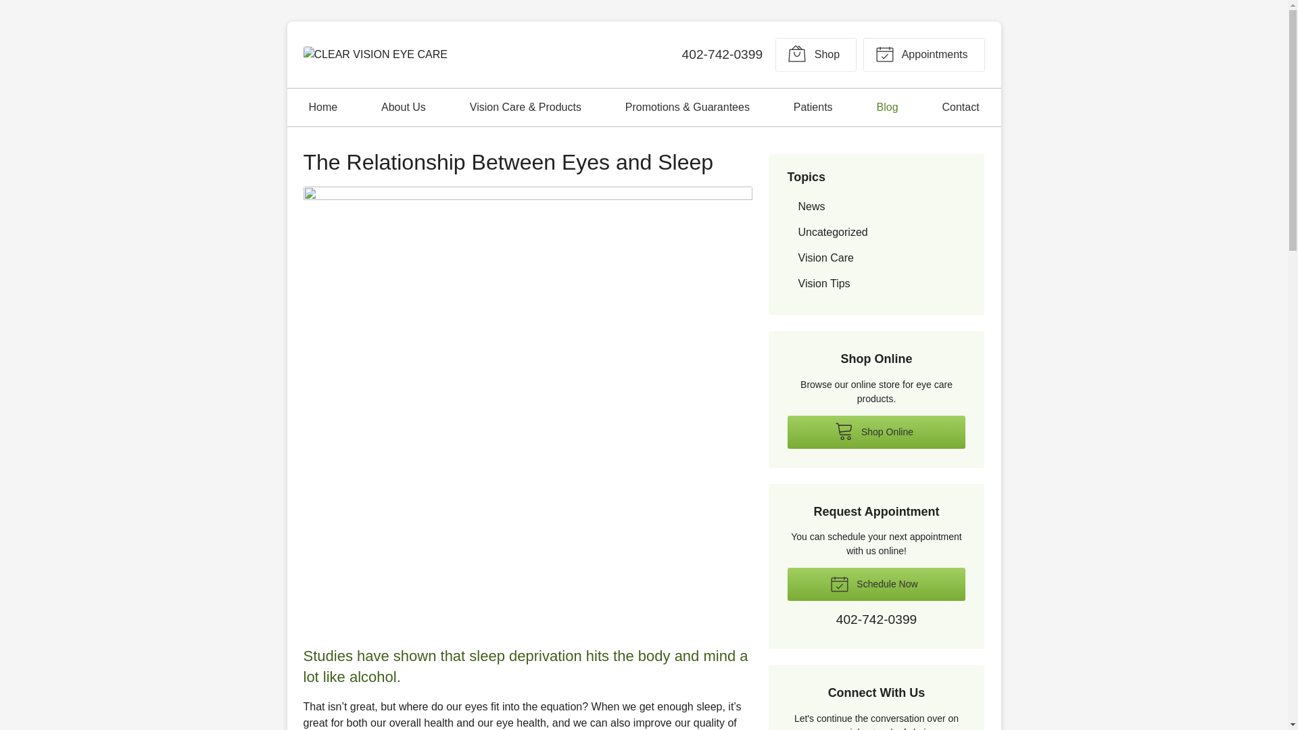  What do you see at coordinates (876, 432) in the screenshot?
I see `Shop Online` at bounding box center [876, 432].